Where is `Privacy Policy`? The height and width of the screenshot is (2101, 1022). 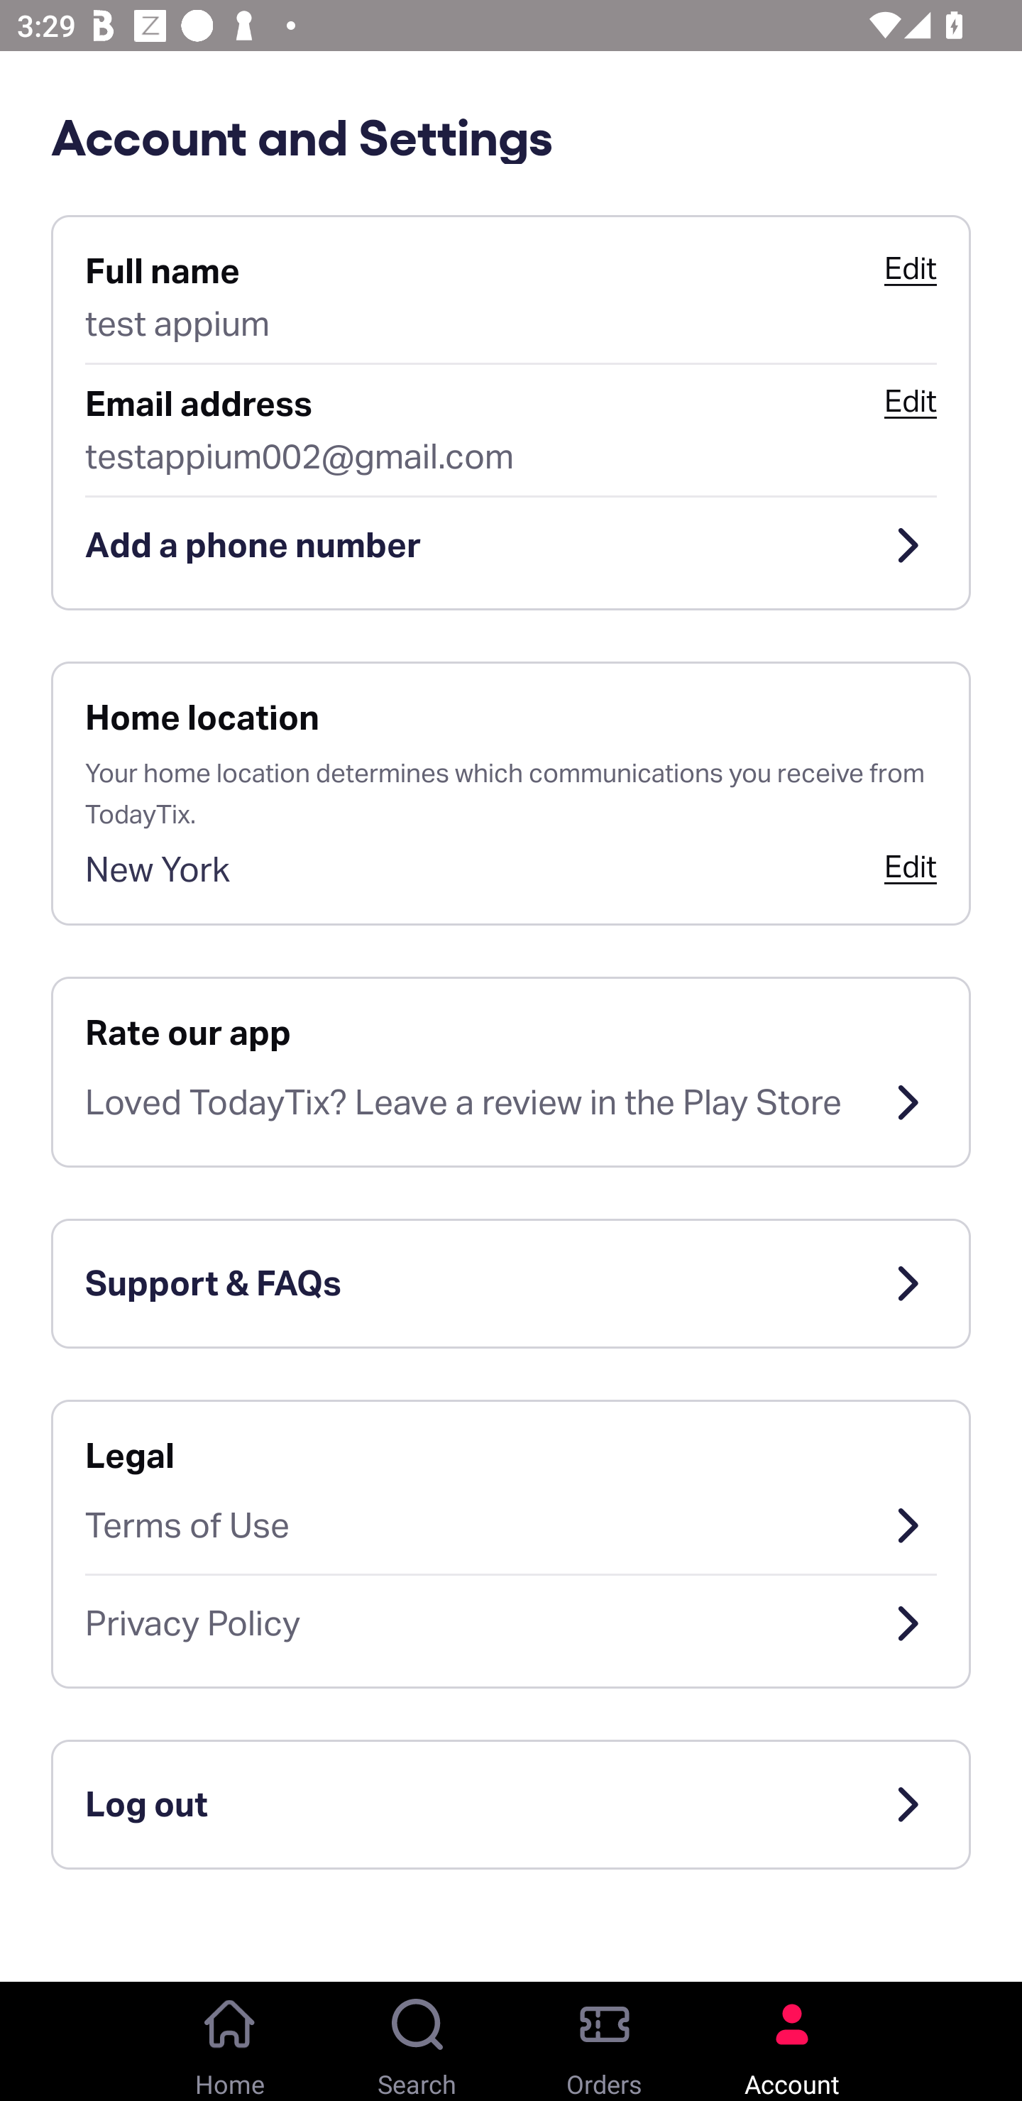 Privacy Policy is located at coordinates (511, 1624).